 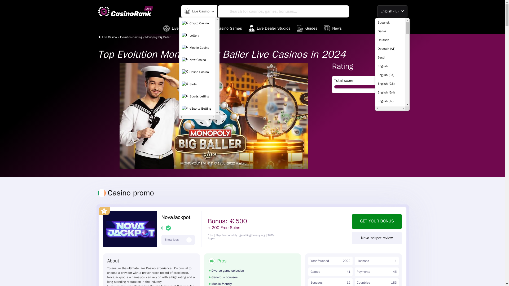 I want to click on Online Casino, so click(x=197, y=72).